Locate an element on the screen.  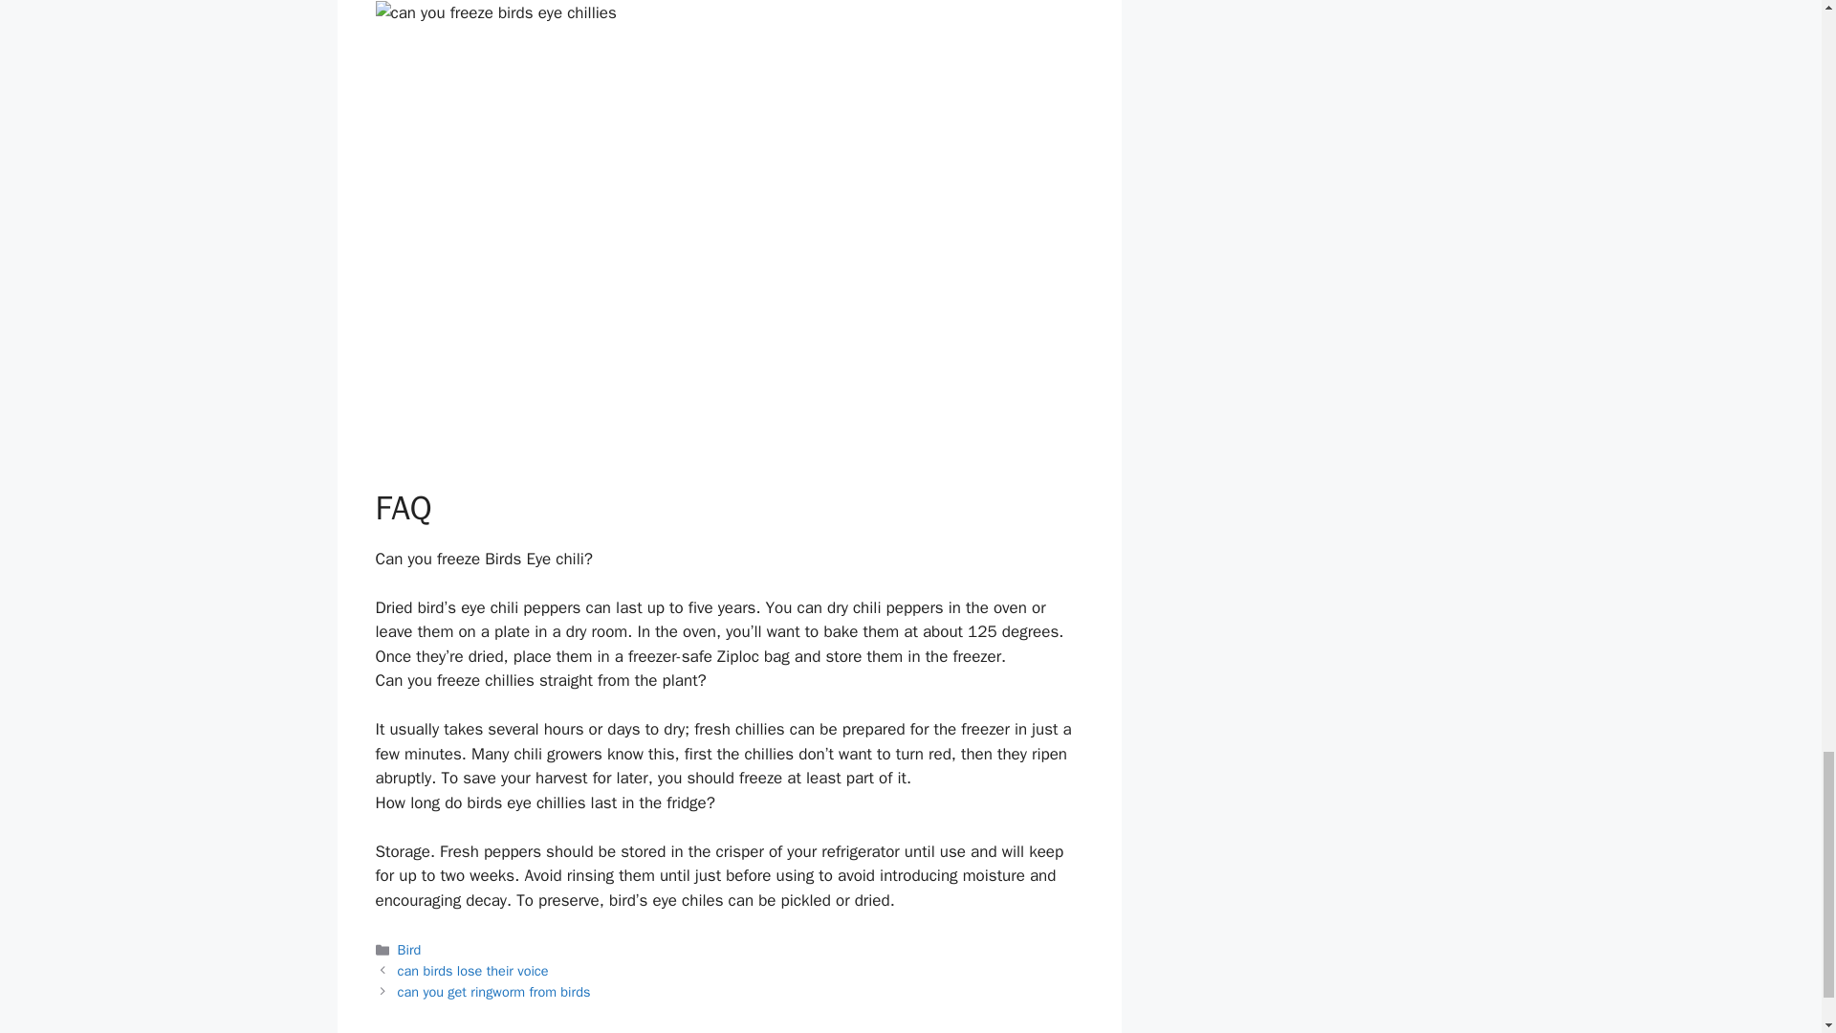
Bird is located at coordinates (409, 949).